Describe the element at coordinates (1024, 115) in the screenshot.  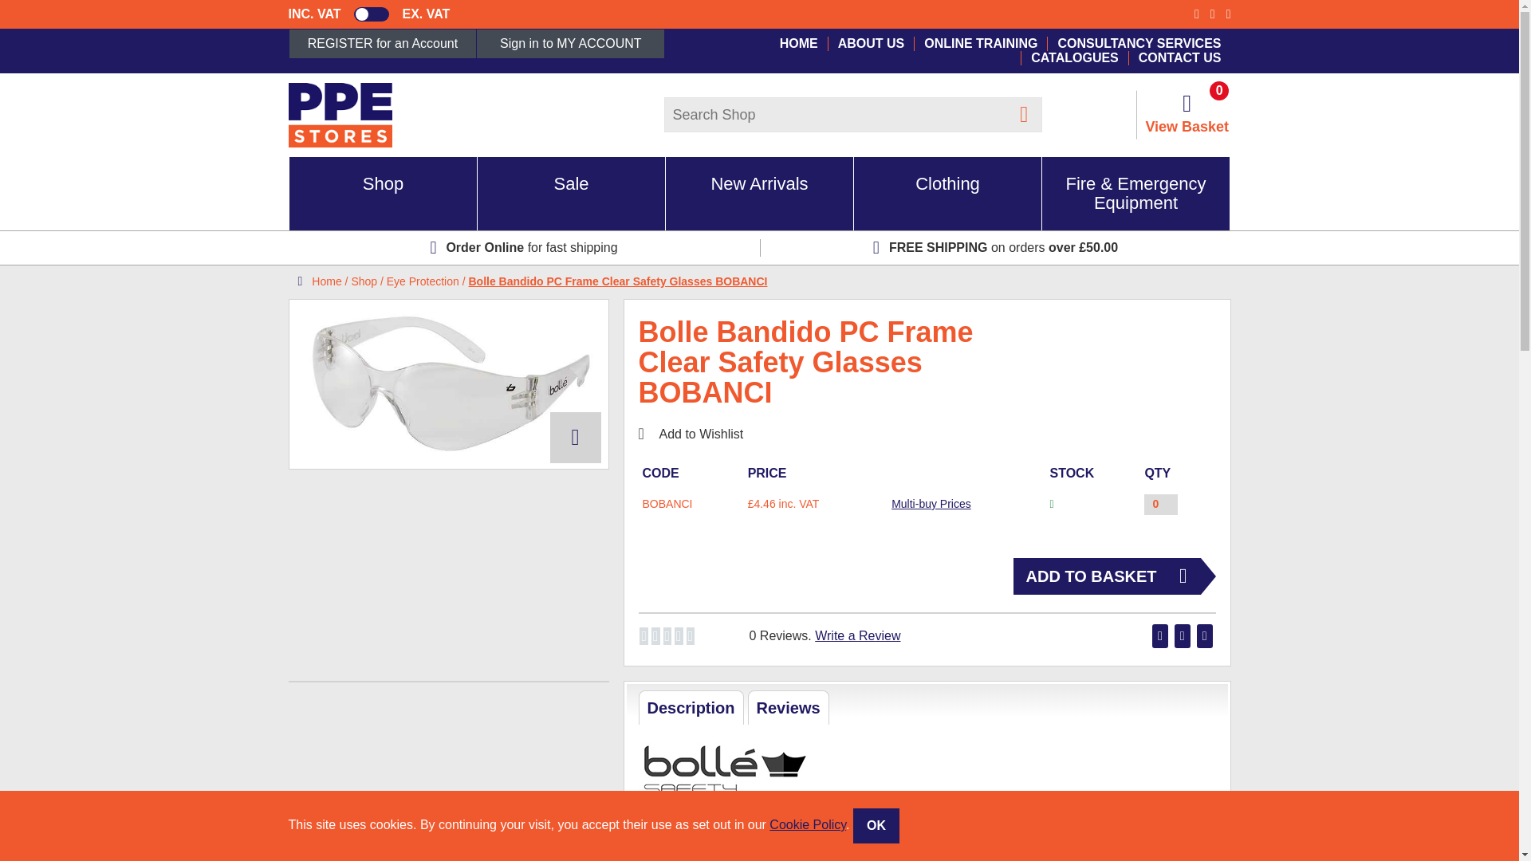
I see `GO` at that location.